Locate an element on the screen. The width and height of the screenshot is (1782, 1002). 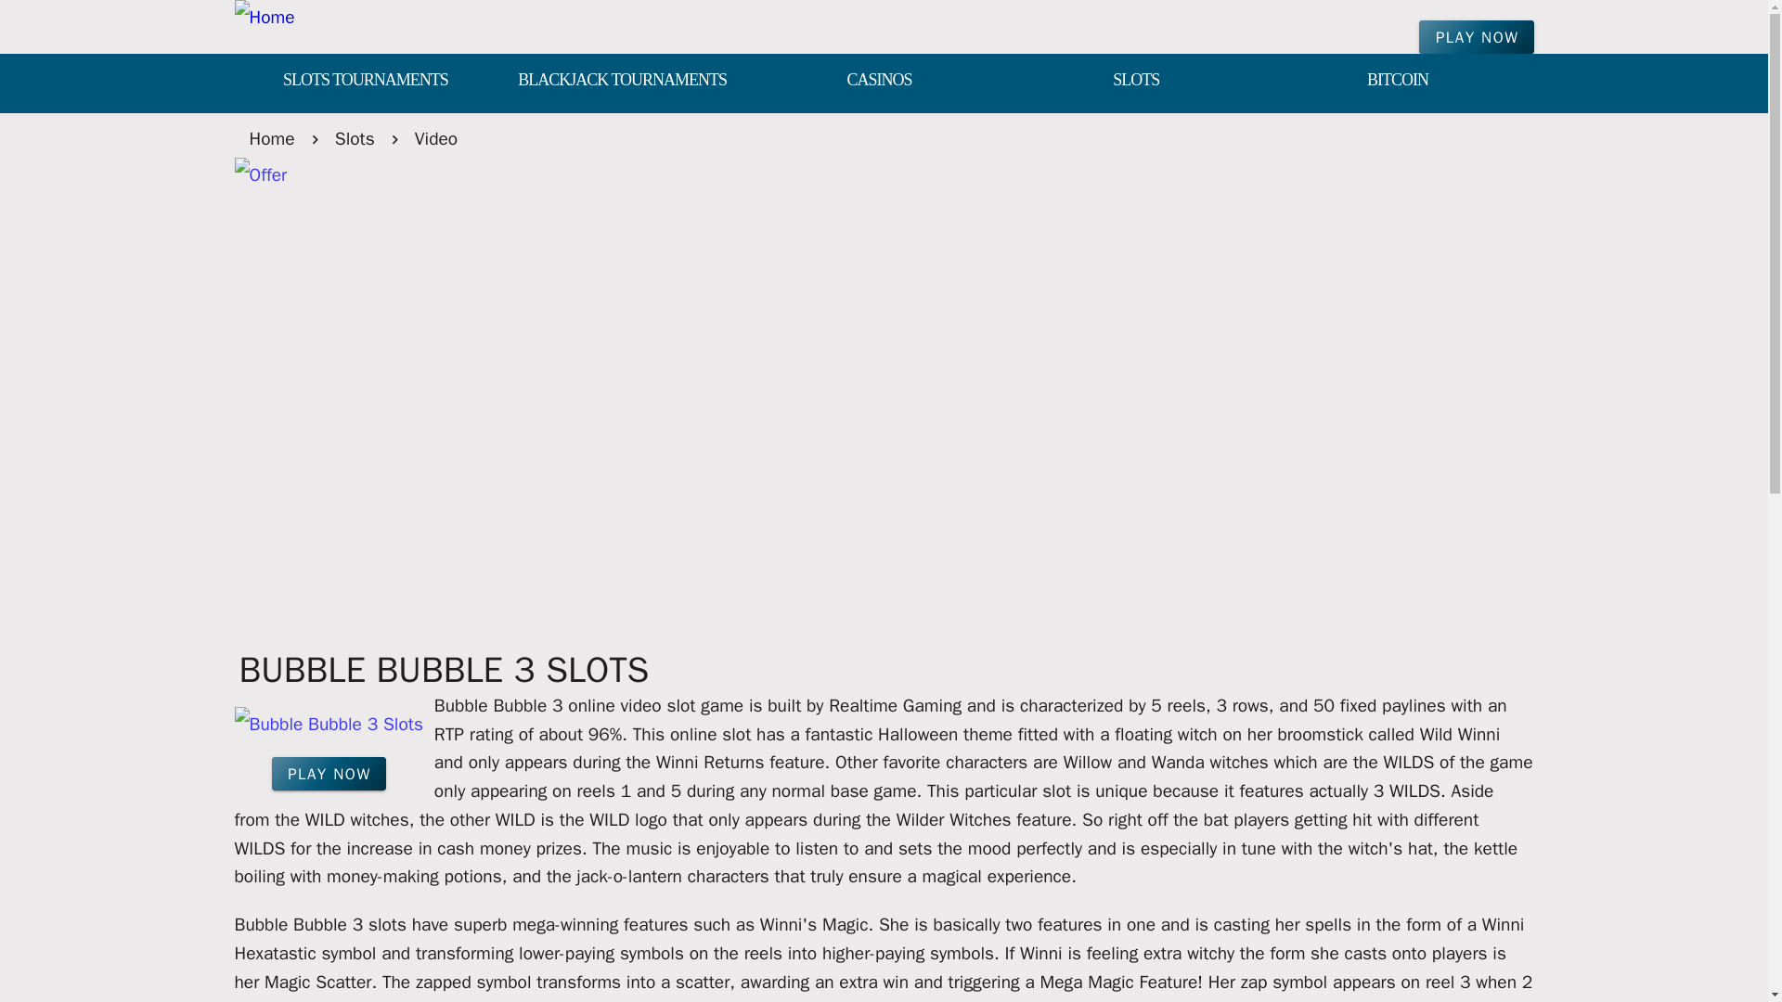
SLOTS TOURNAMENTS is located at coordinates (364, 82).